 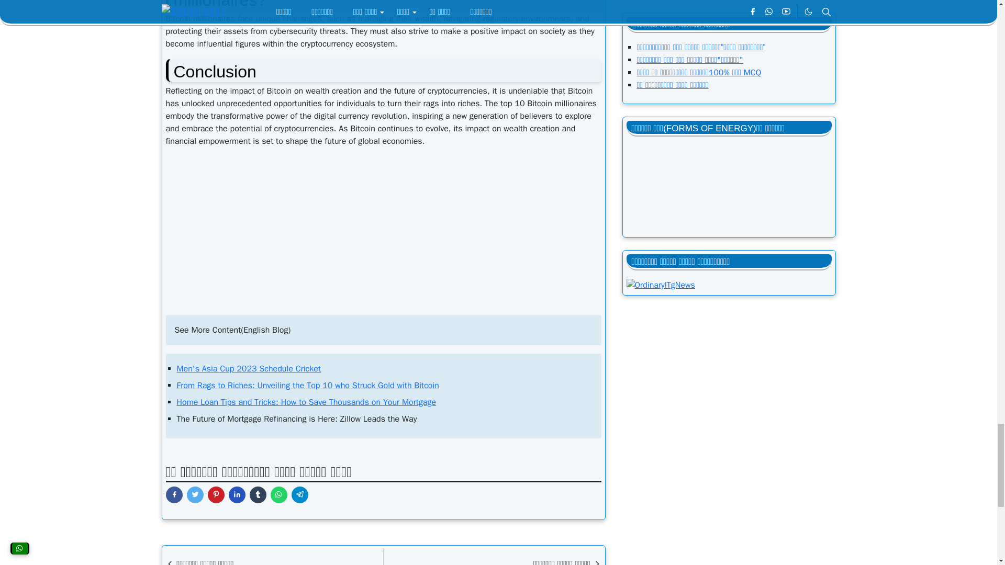 What do you see at coordinates (194, 495) in the screenshot?
I see `Tweet This` at bounding box center [194, 495].